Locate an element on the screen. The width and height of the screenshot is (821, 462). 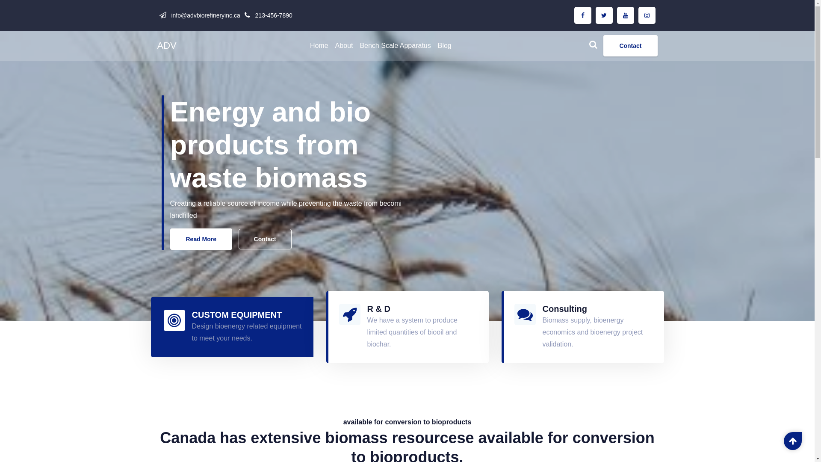
Home is located at coordinates (319, 46).